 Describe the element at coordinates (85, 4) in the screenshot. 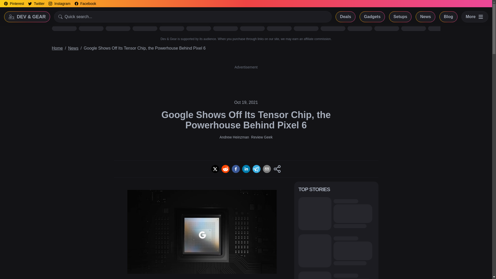

I see `Facebook` at that location.